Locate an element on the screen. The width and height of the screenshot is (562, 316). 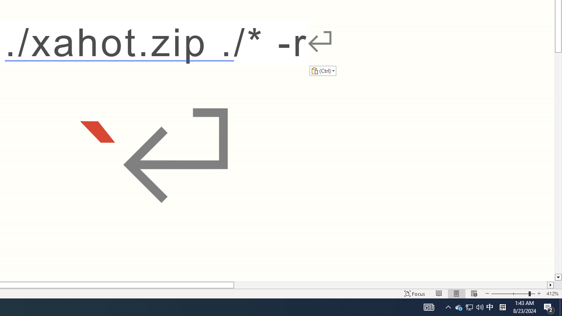
Zoom 412% is located at coordinates (552, 293).